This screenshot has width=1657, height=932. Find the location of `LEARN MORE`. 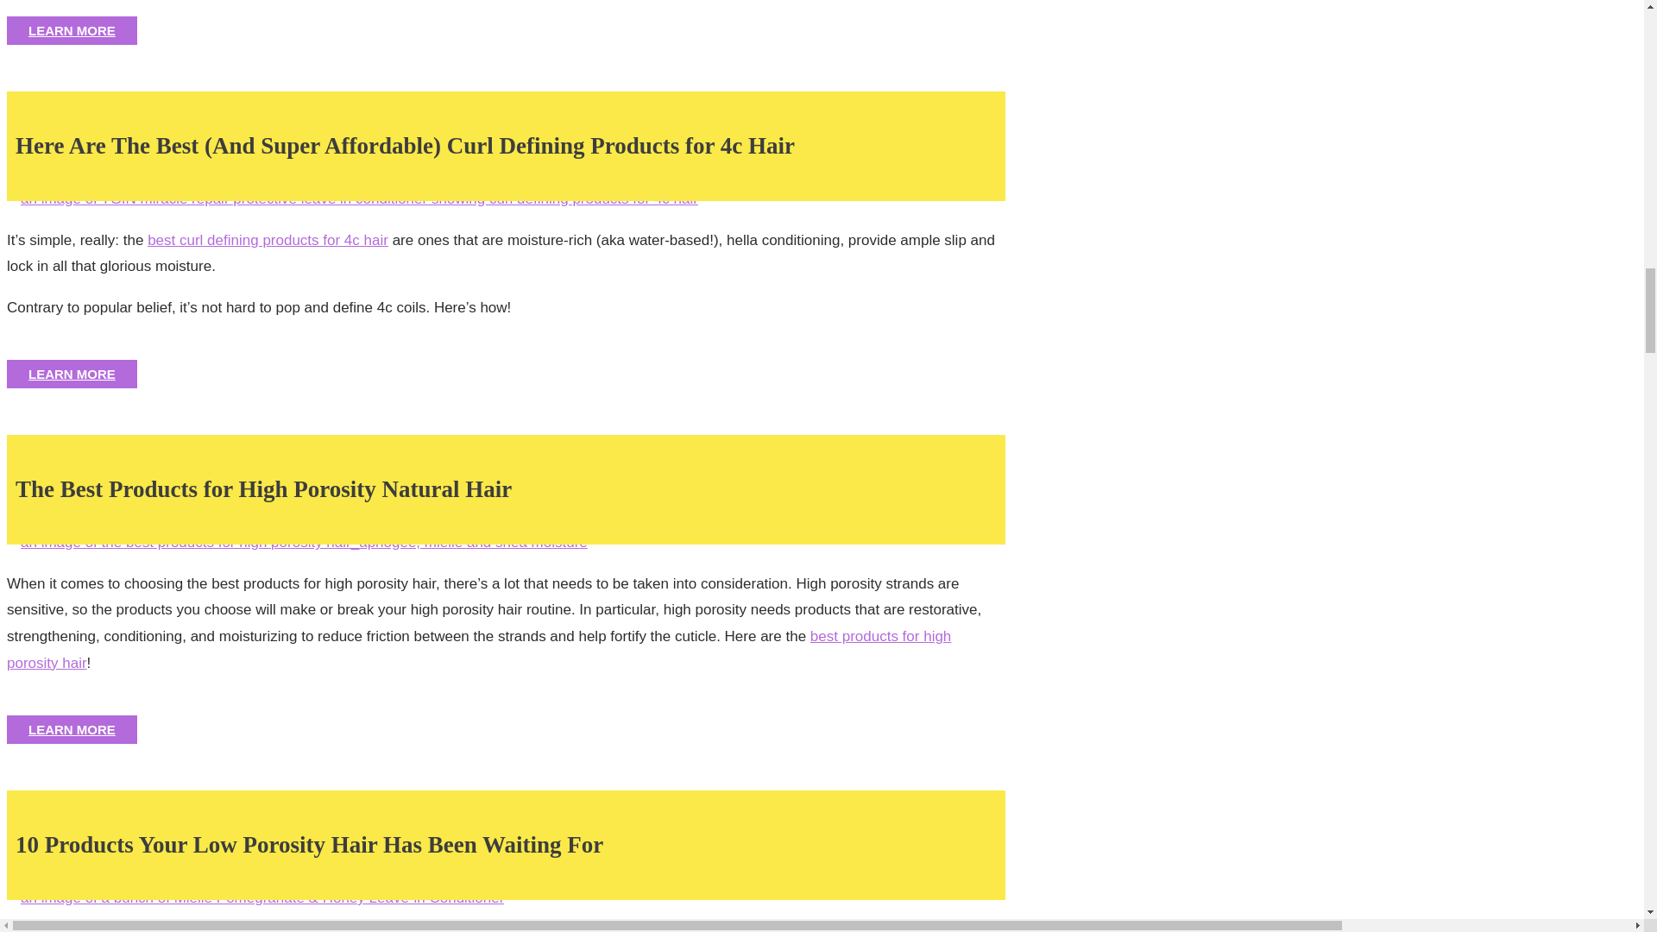

LEARN MORE is located at coordinates (72, 30).